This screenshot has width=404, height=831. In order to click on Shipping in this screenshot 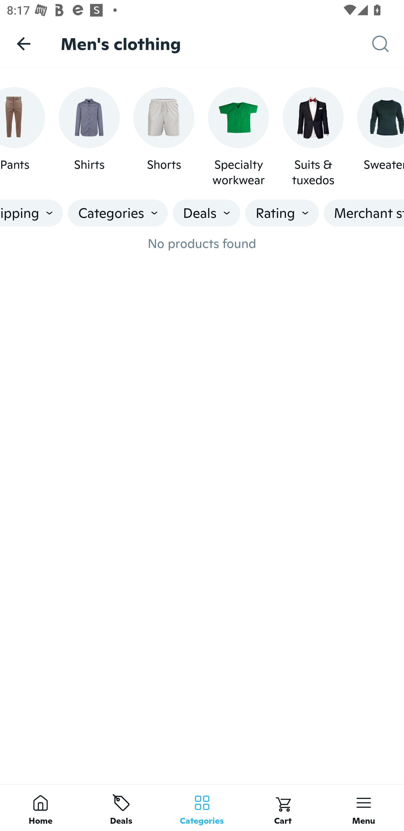, I will do `click(31, 213)`.